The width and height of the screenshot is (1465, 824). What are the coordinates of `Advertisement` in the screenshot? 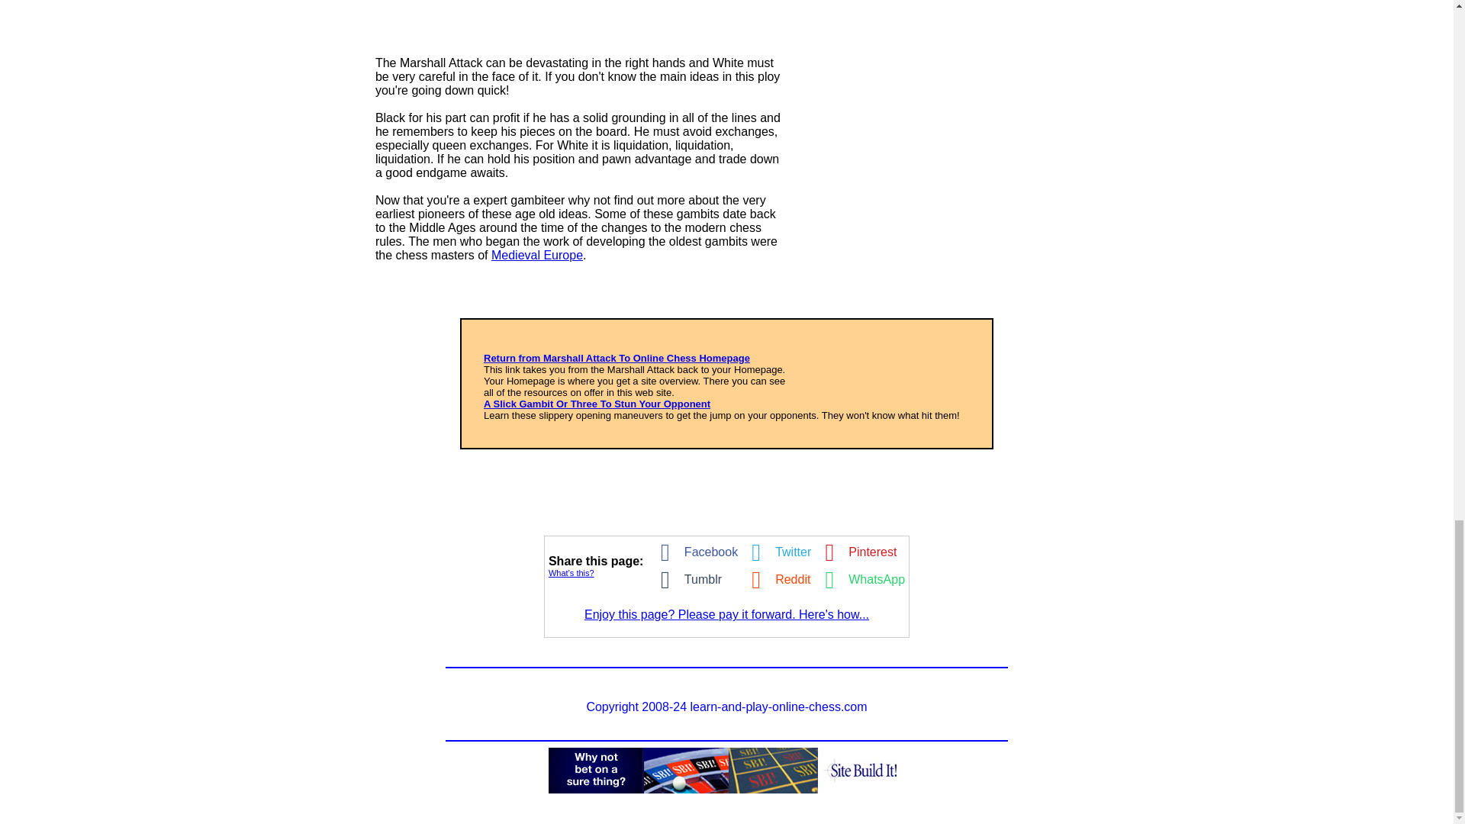 It's located at (948, 200).